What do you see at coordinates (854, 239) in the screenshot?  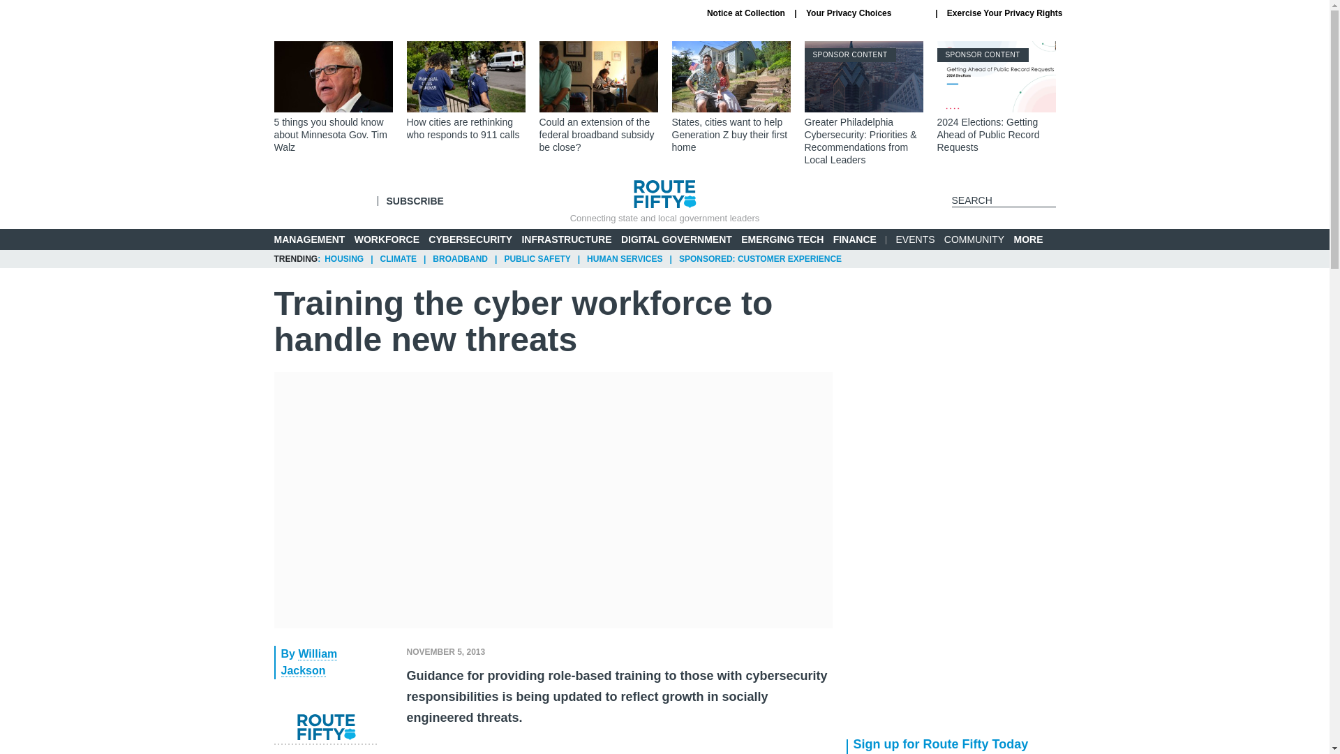 I see `FINANCE` at bounding box center [854, 239].